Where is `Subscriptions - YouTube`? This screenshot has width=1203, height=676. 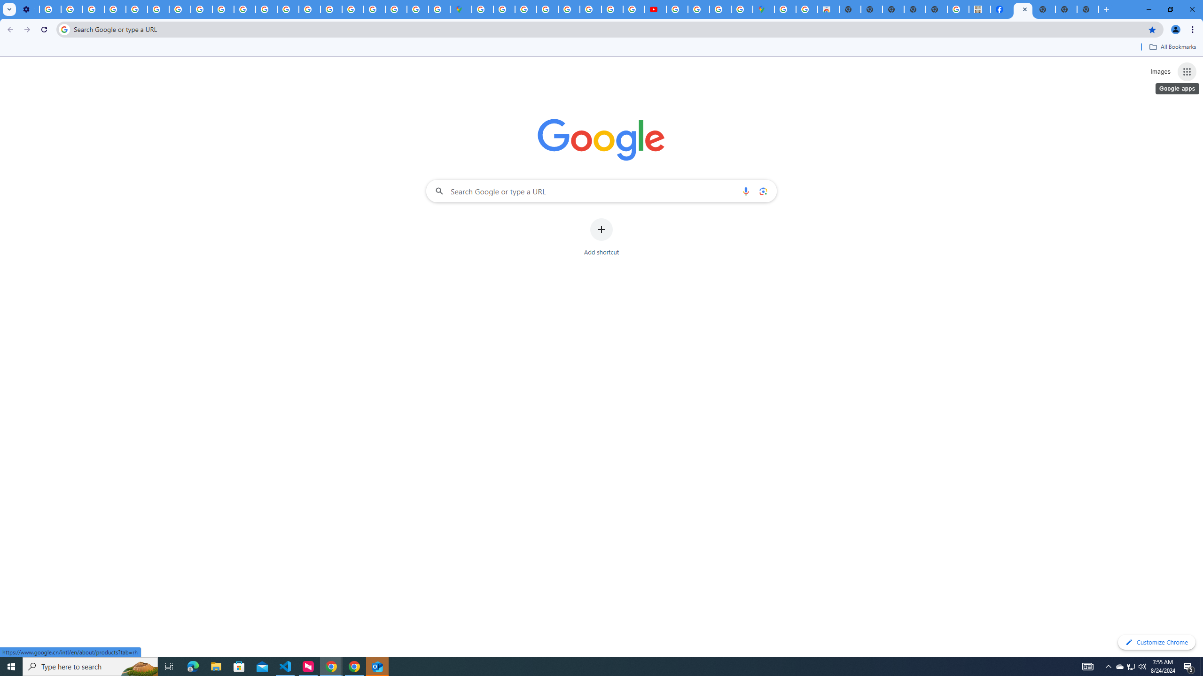
Subscriptions - YouTube is located at coordinates (655, 9).